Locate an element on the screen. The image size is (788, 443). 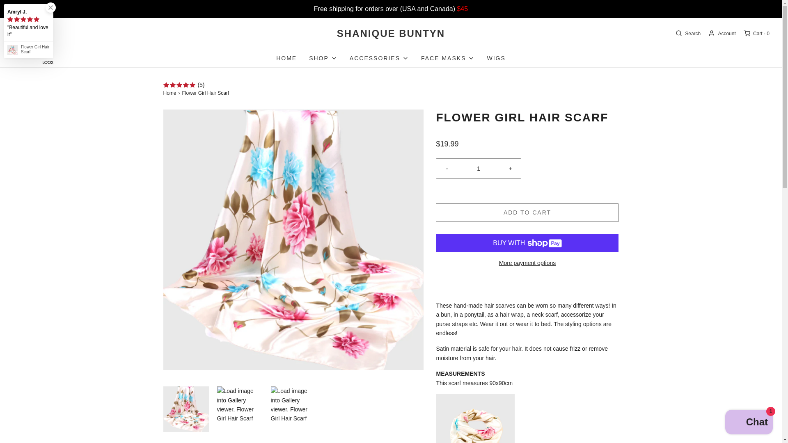
SHOP is located at coordinates (323, 58).